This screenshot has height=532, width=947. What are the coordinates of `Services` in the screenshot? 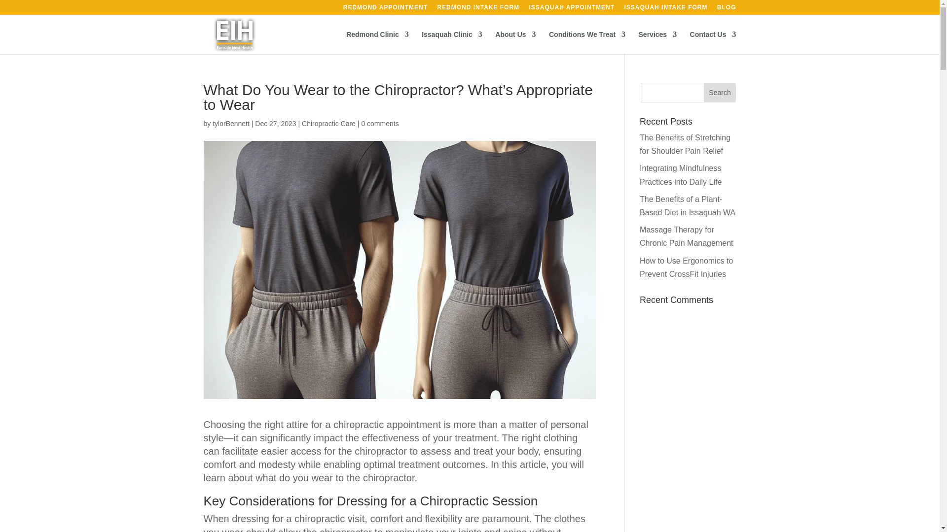 It's located at (657, 42).